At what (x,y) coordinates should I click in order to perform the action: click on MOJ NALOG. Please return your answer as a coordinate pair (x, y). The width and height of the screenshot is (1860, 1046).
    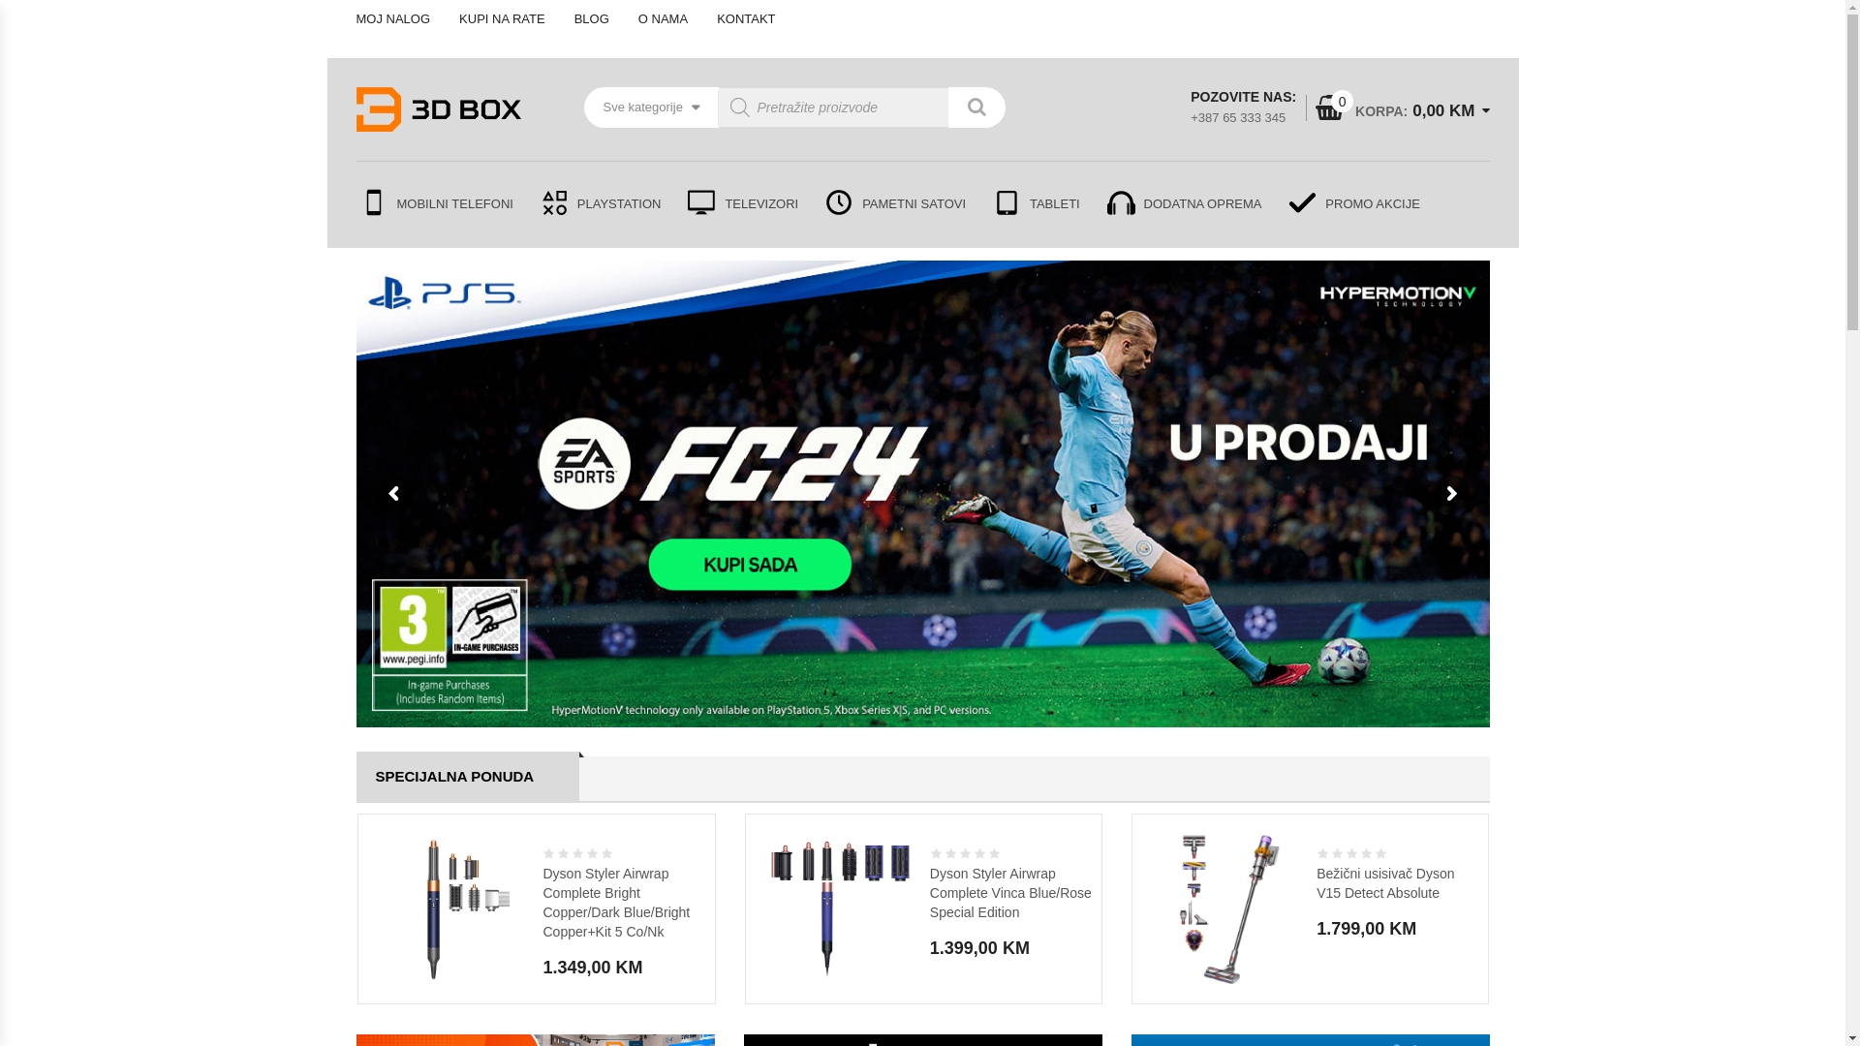
    Looking at the image, I should click on (401, 19).